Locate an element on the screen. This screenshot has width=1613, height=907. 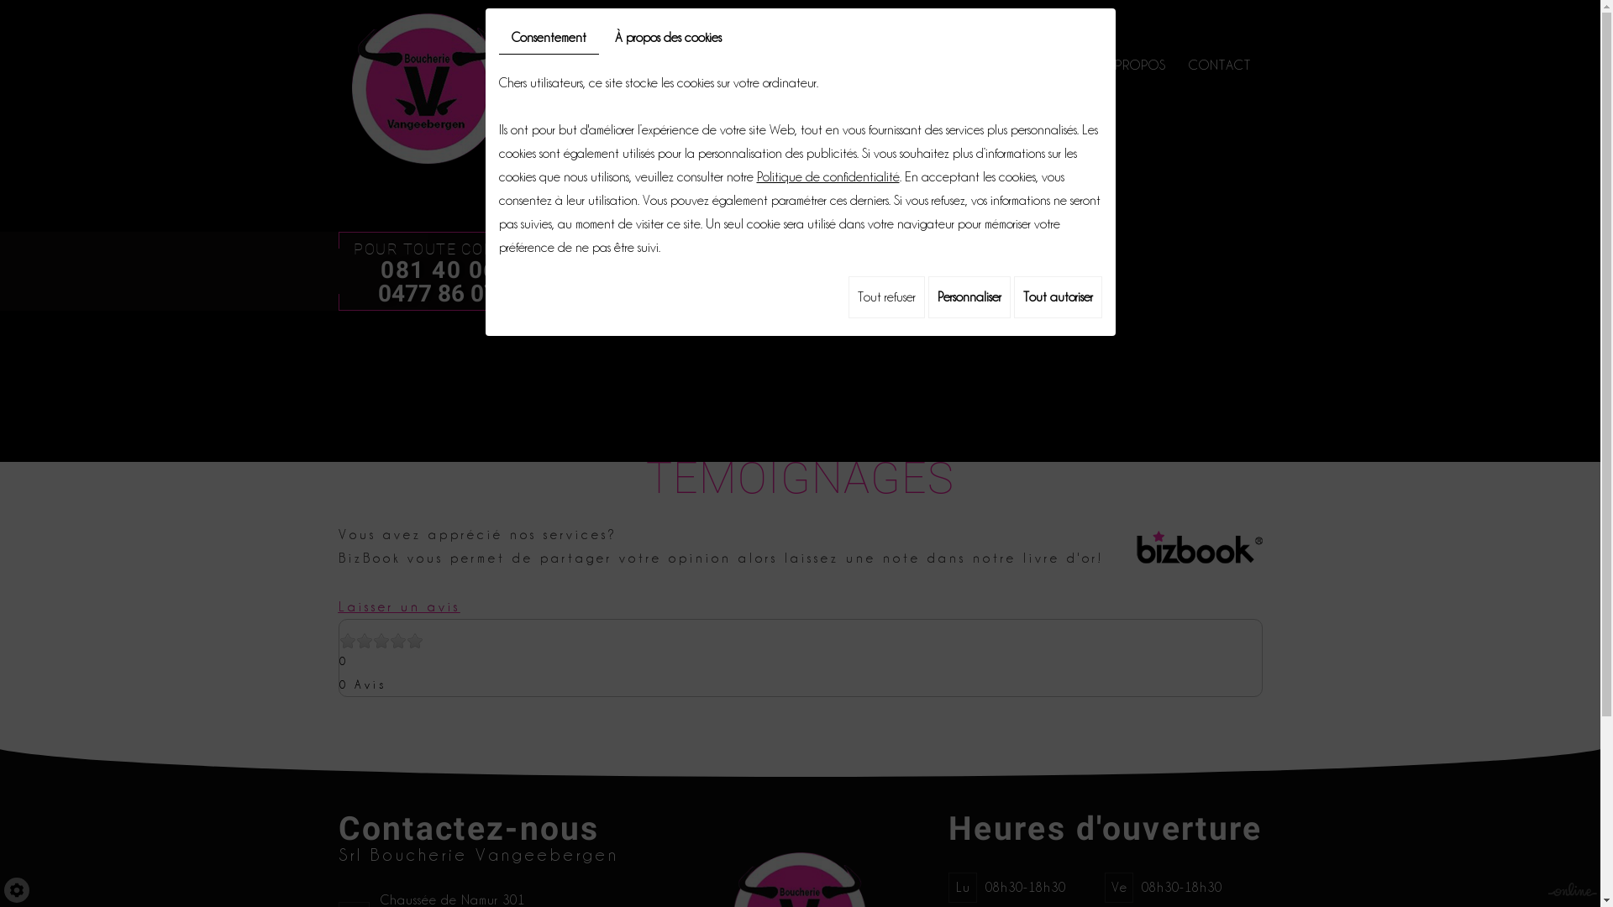
081 40 06 16 is located at coordinates (457, 270).